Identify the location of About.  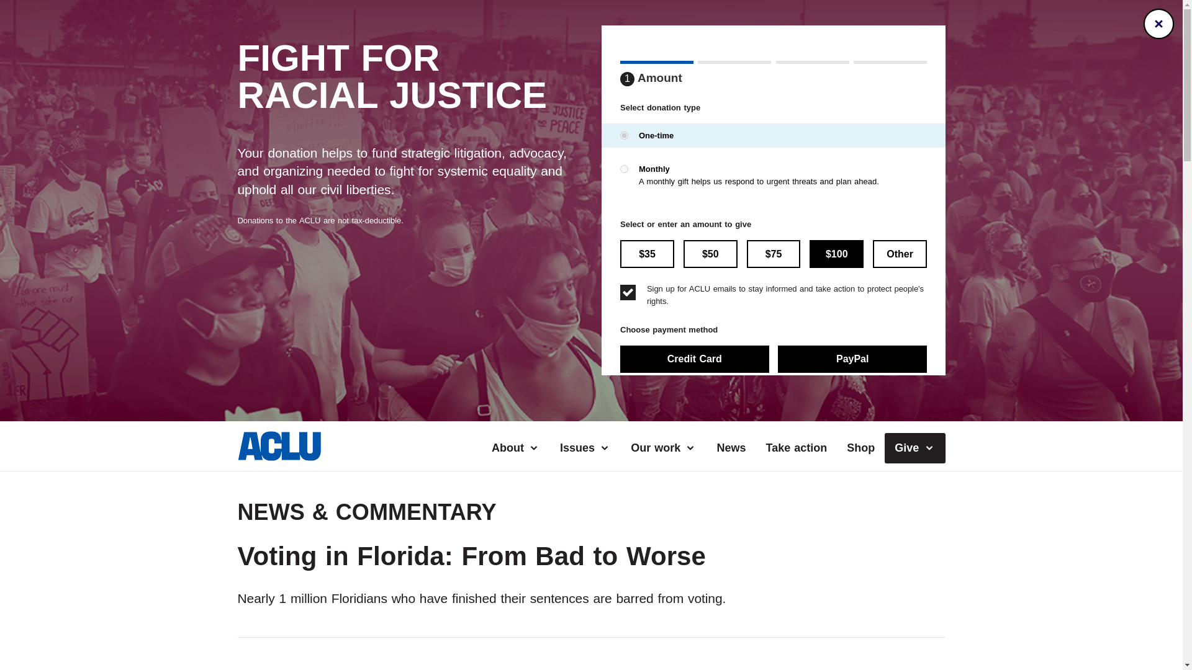
(515, 448).